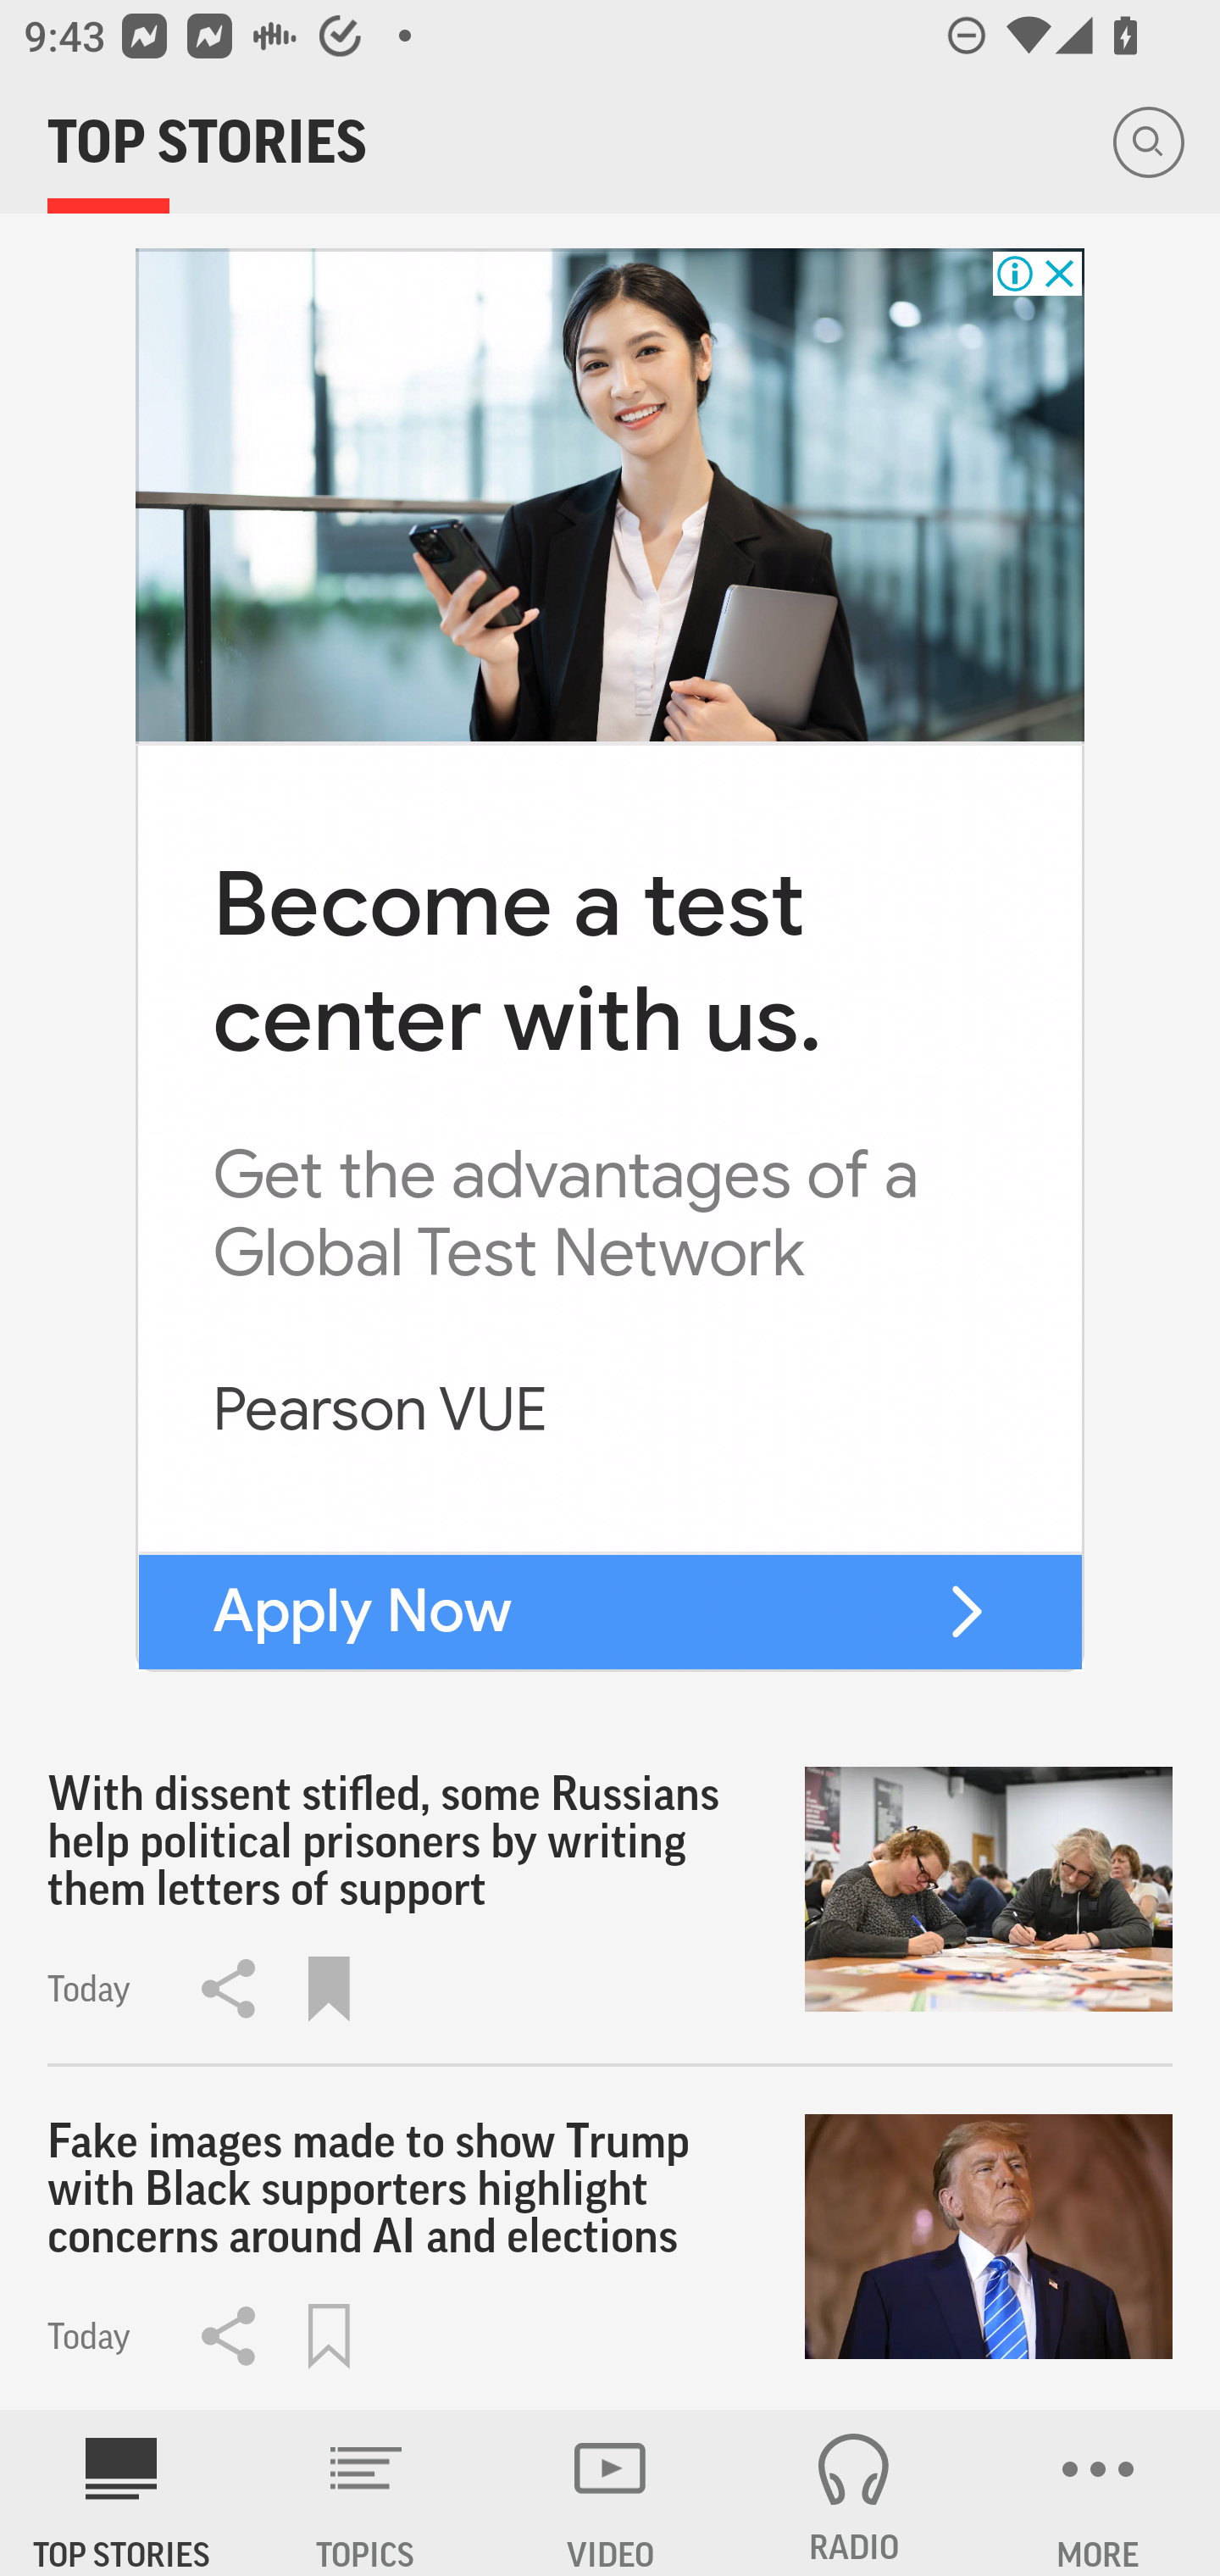 This screenshot has height=2576, width=1220. I want to click on AP News TOP STORIES, so click(122, 2493).